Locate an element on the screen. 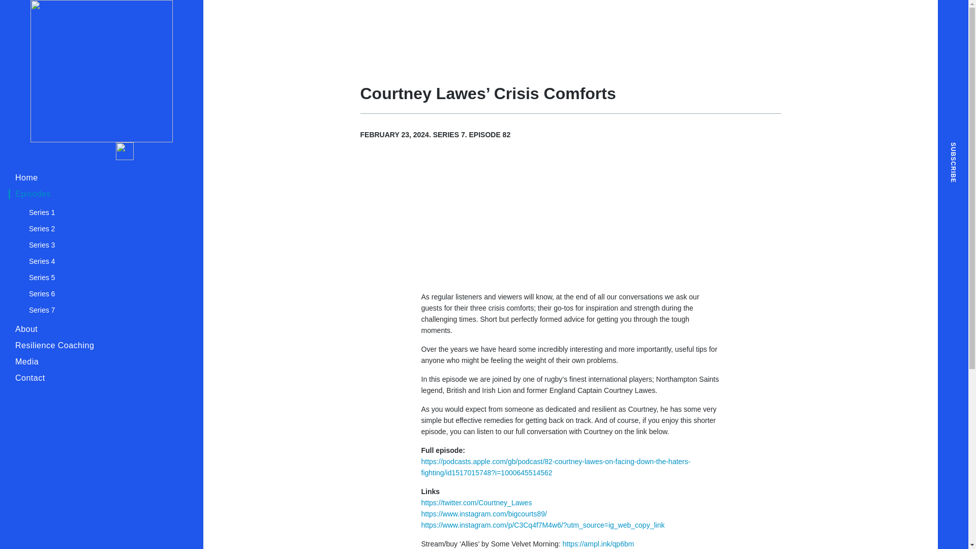  Series 2 is located at coordinates (100, 229).